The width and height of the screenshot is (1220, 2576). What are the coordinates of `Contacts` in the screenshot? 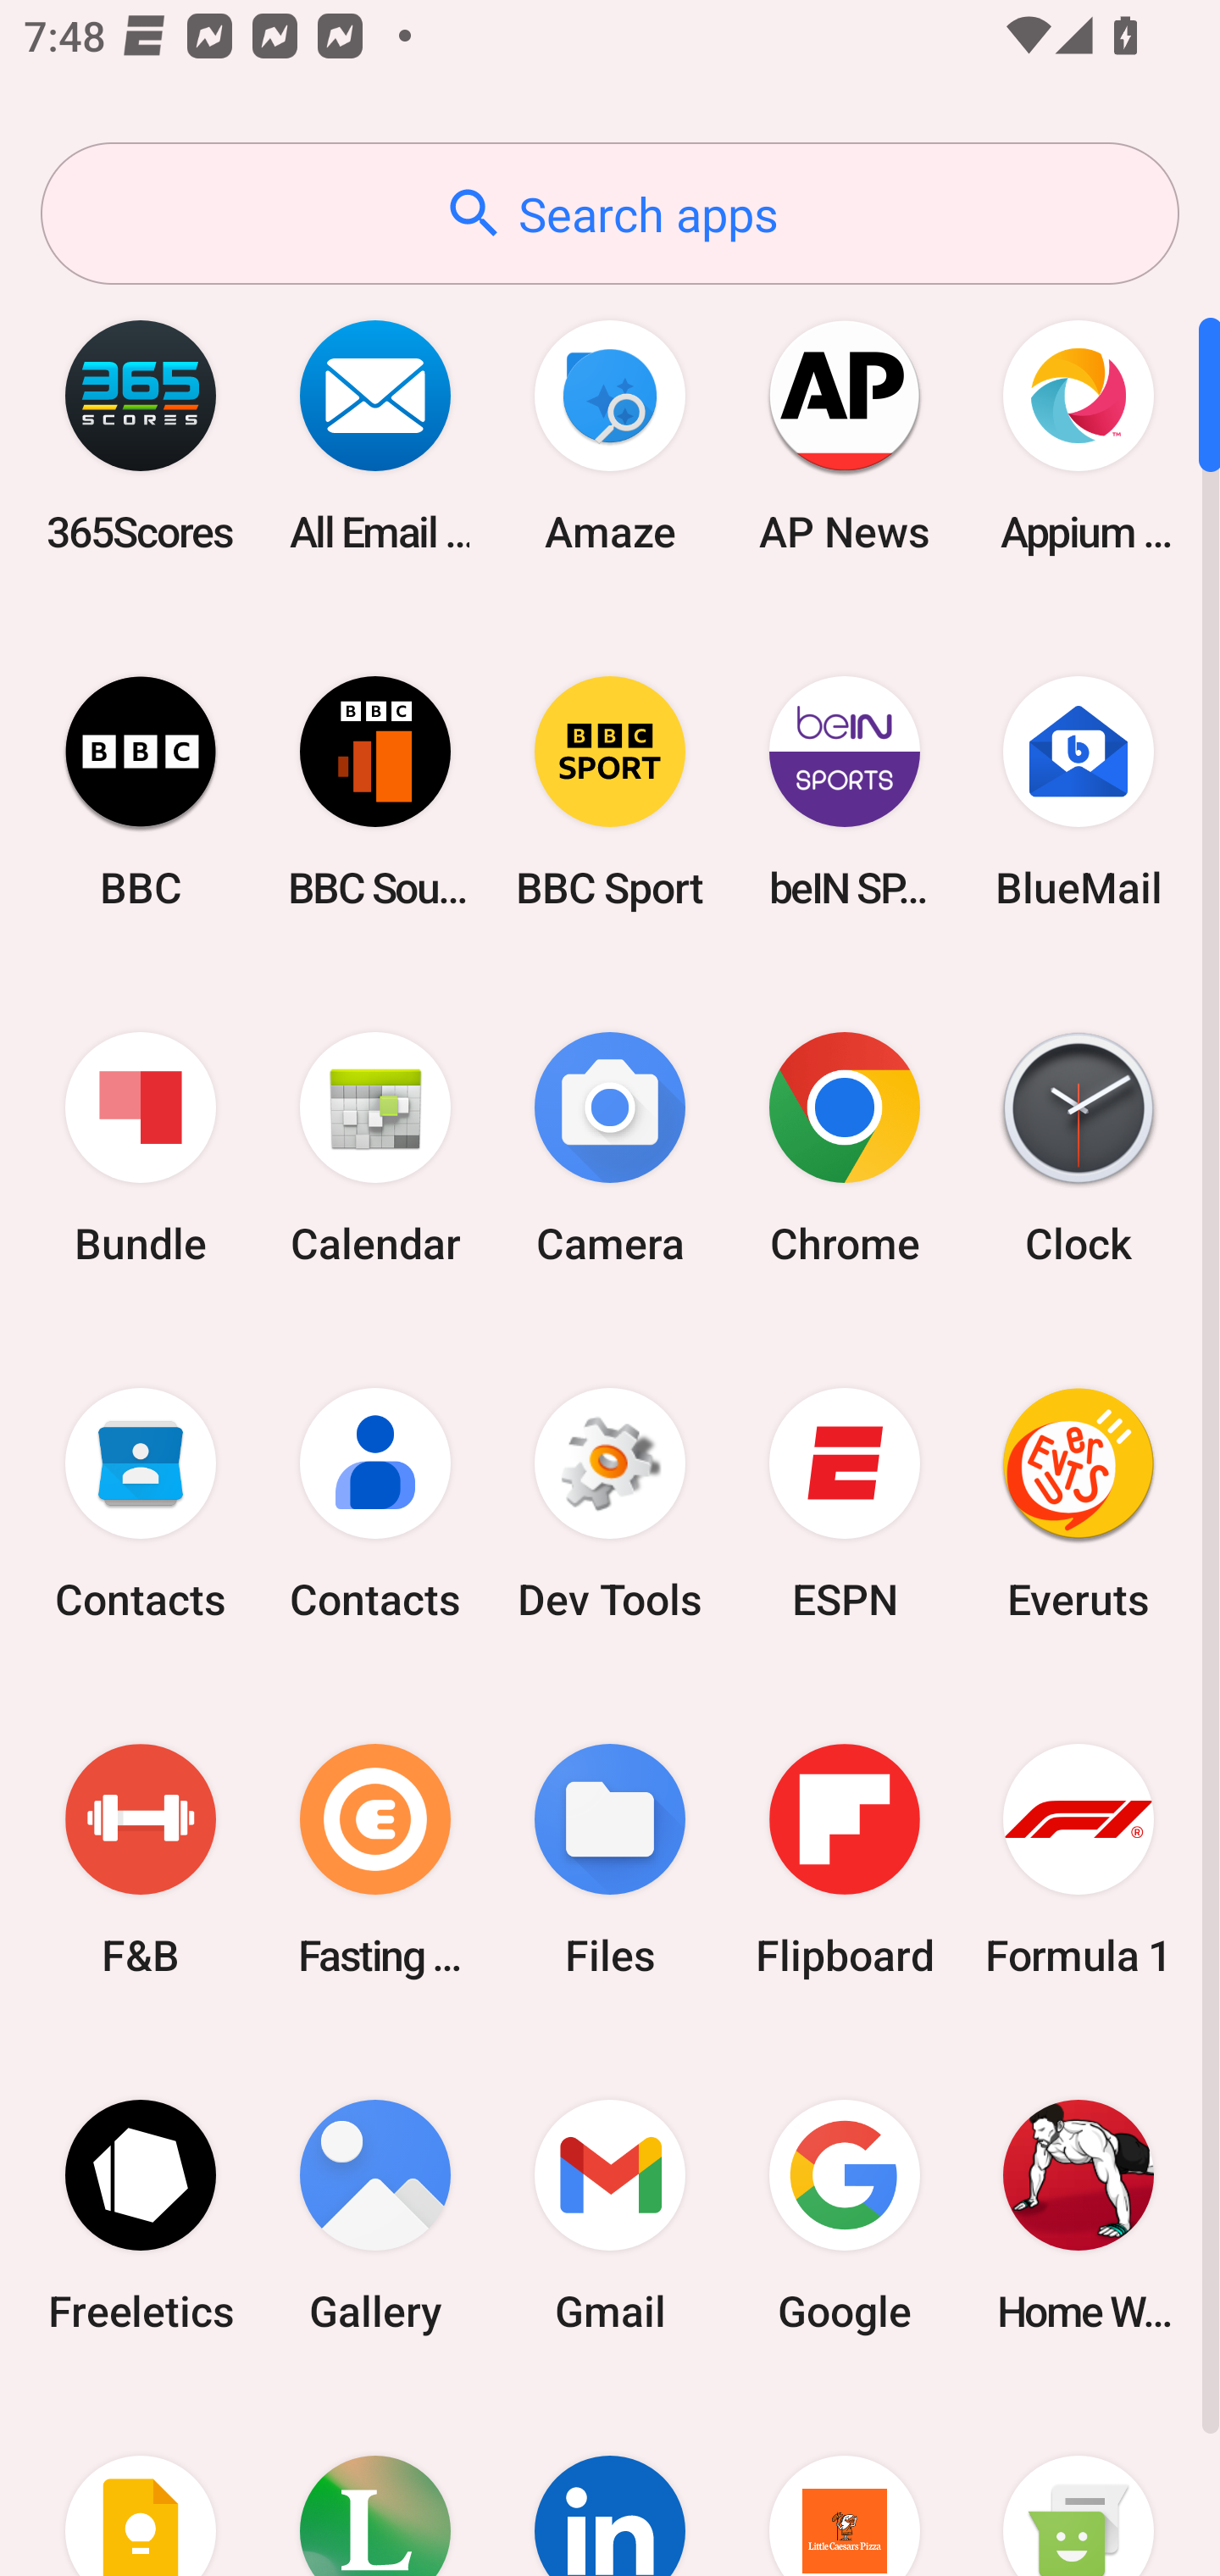 It's located at (375, 1504).